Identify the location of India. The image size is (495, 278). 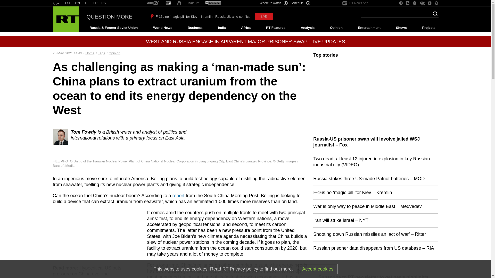
(222, 28).